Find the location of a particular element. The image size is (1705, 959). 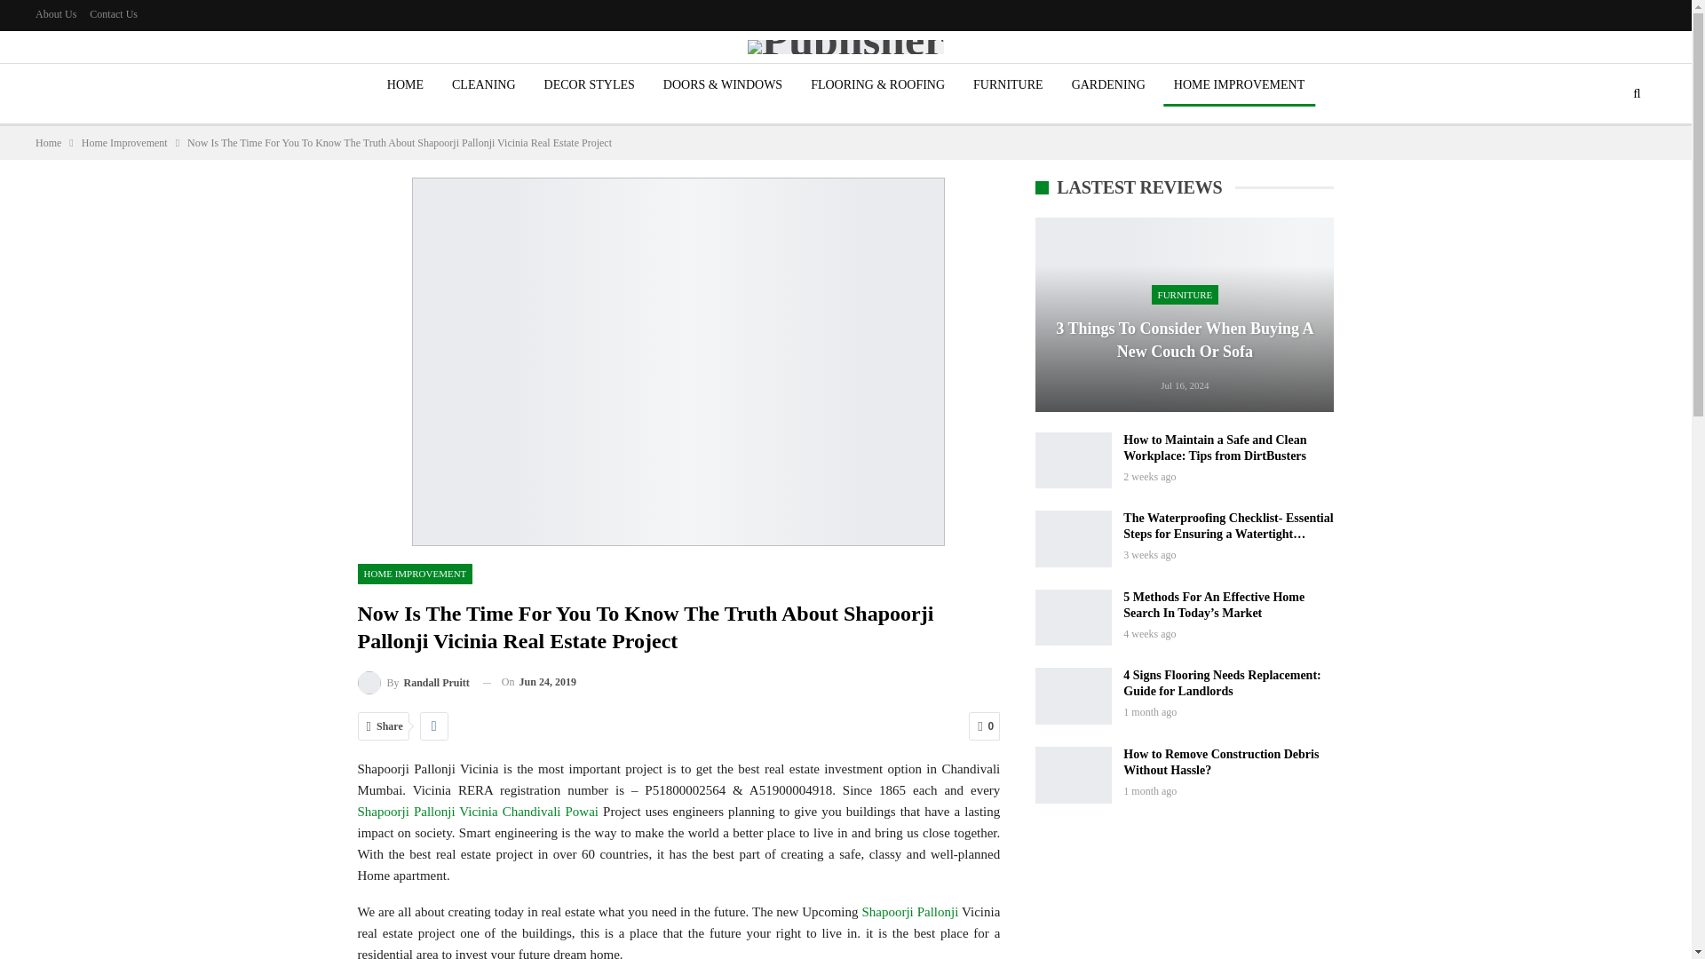

FURNITURE is located at coordinates (1008, 85).